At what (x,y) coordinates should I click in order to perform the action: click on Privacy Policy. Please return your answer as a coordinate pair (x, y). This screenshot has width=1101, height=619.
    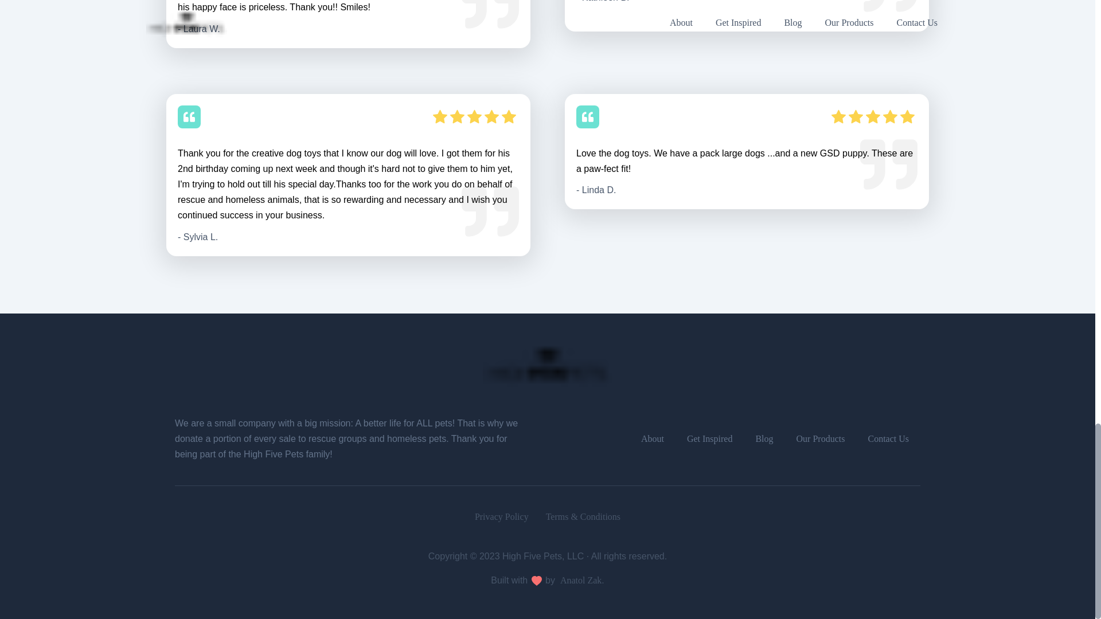
    Looking at the image, I should click on (501, 516).